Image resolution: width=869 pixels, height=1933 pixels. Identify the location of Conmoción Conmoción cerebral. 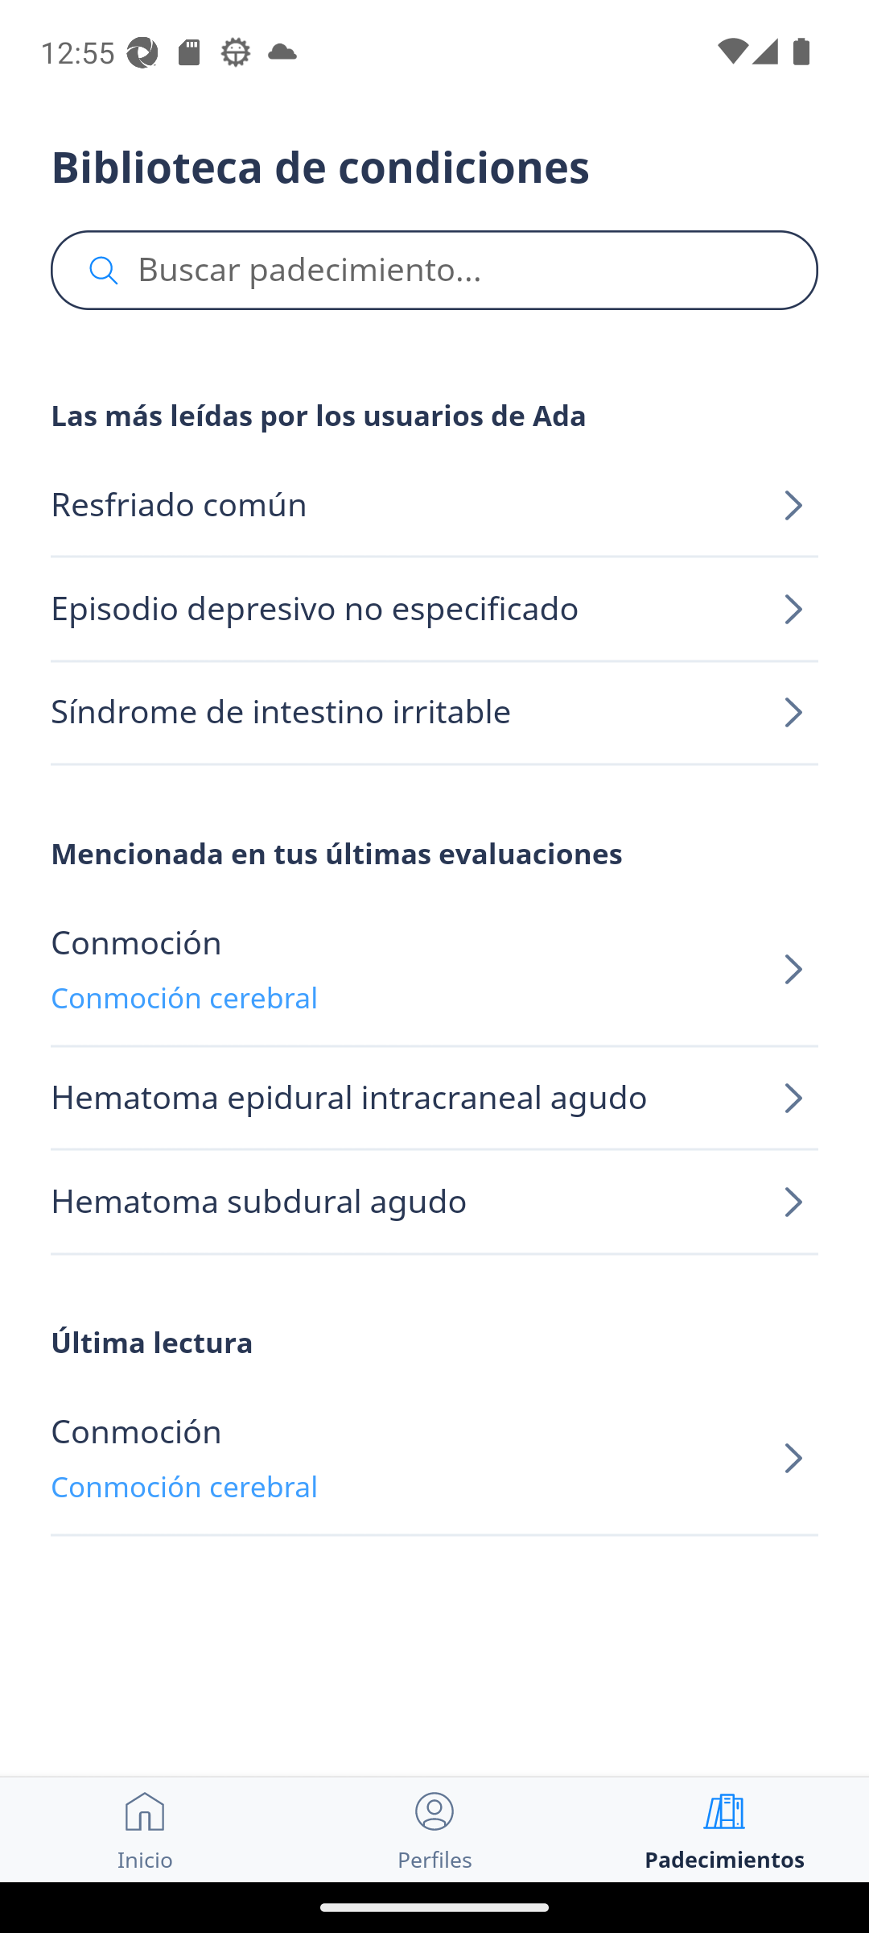
(434, 970).